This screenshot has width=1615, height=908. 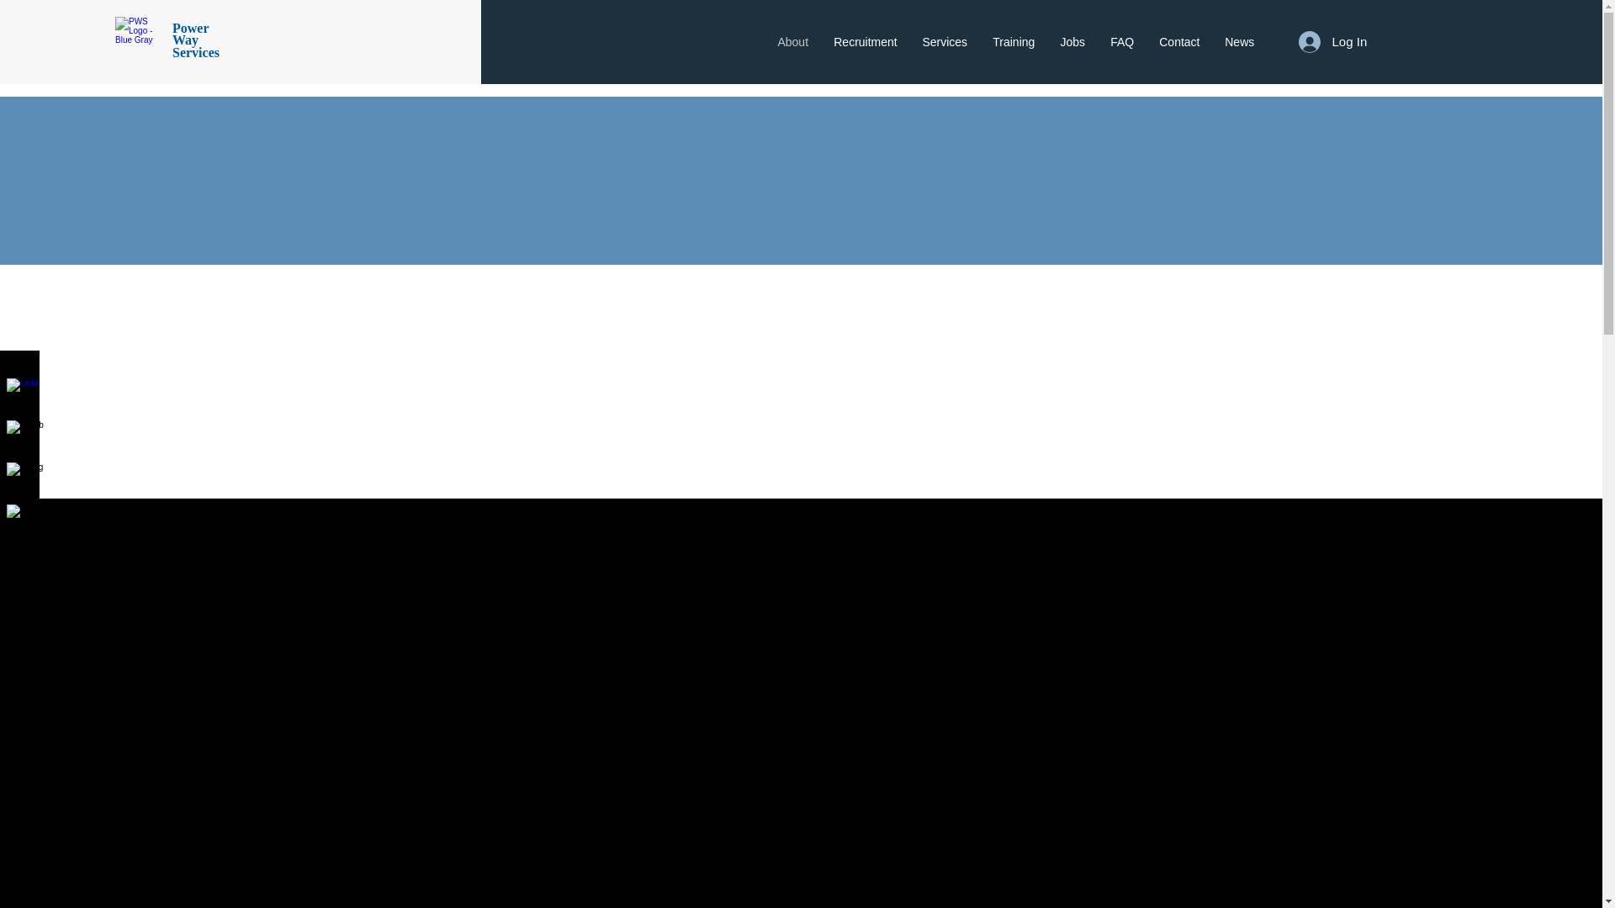 What do you see at coordinates (185, 40) in the screenshot?
I see `Way` at bounding box center [185, 40].